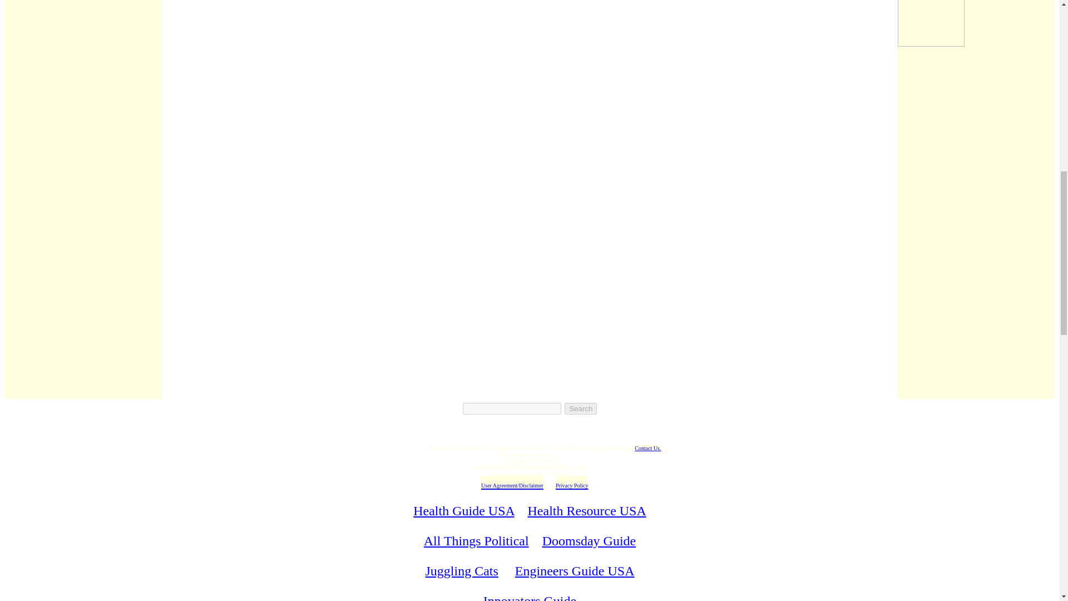  What do you see at coordinates (476, 541) in the screenshot?
I see `All Things Political` at bounding box center [476, 541].